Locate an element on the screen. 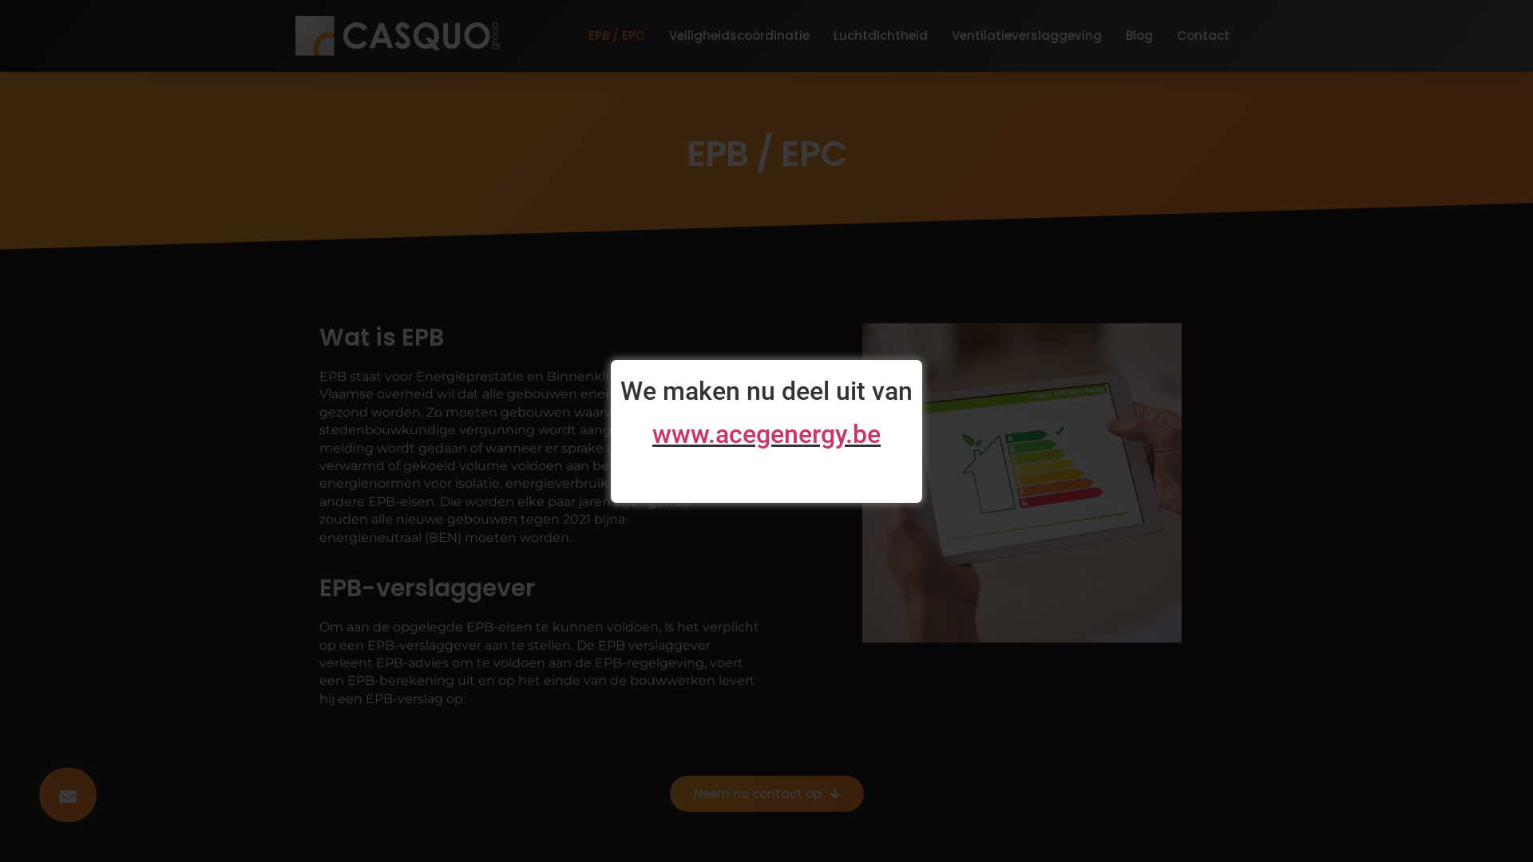 The image size is (1533, 862). Blog is located at coordinates (1139, 36).